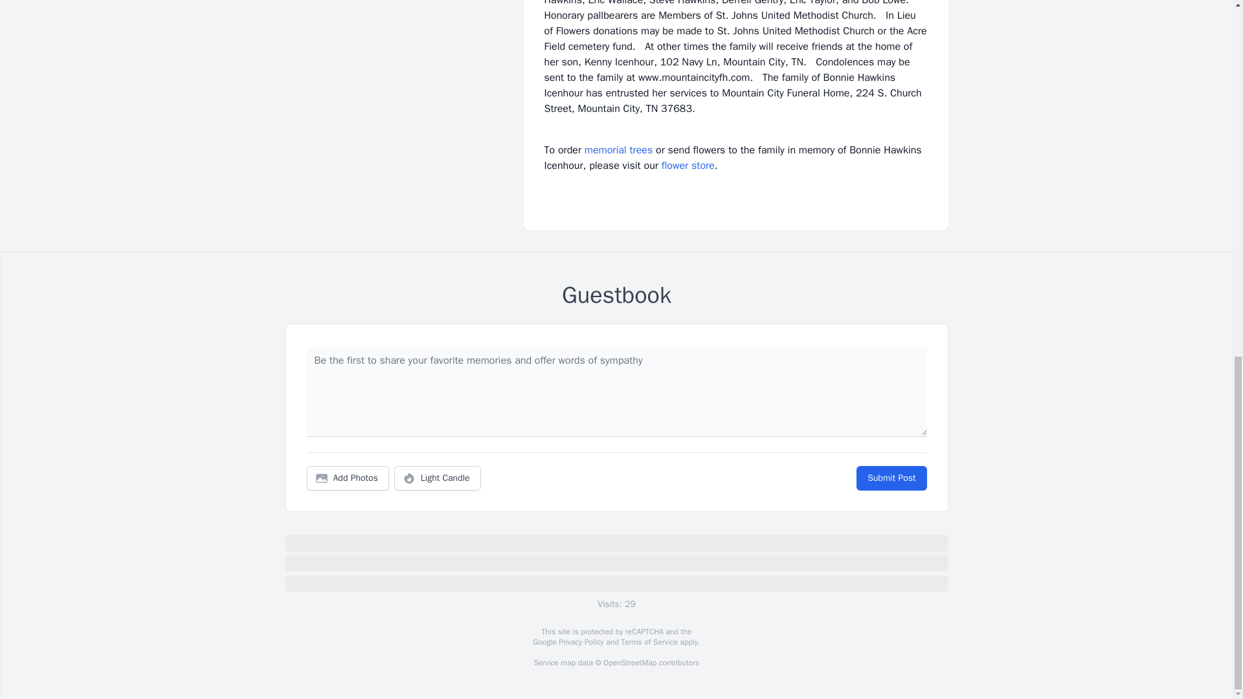  I want to click on OpenStreetMap, so click(629, 663).